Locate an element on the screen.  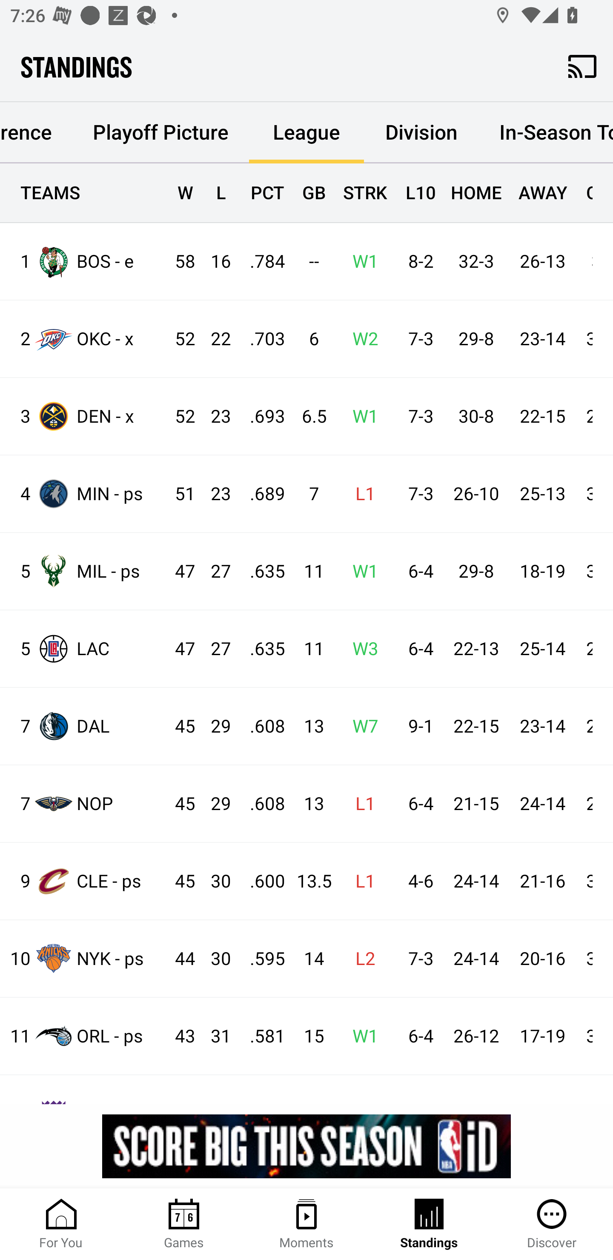
30 is located at coordinates (214, 959).